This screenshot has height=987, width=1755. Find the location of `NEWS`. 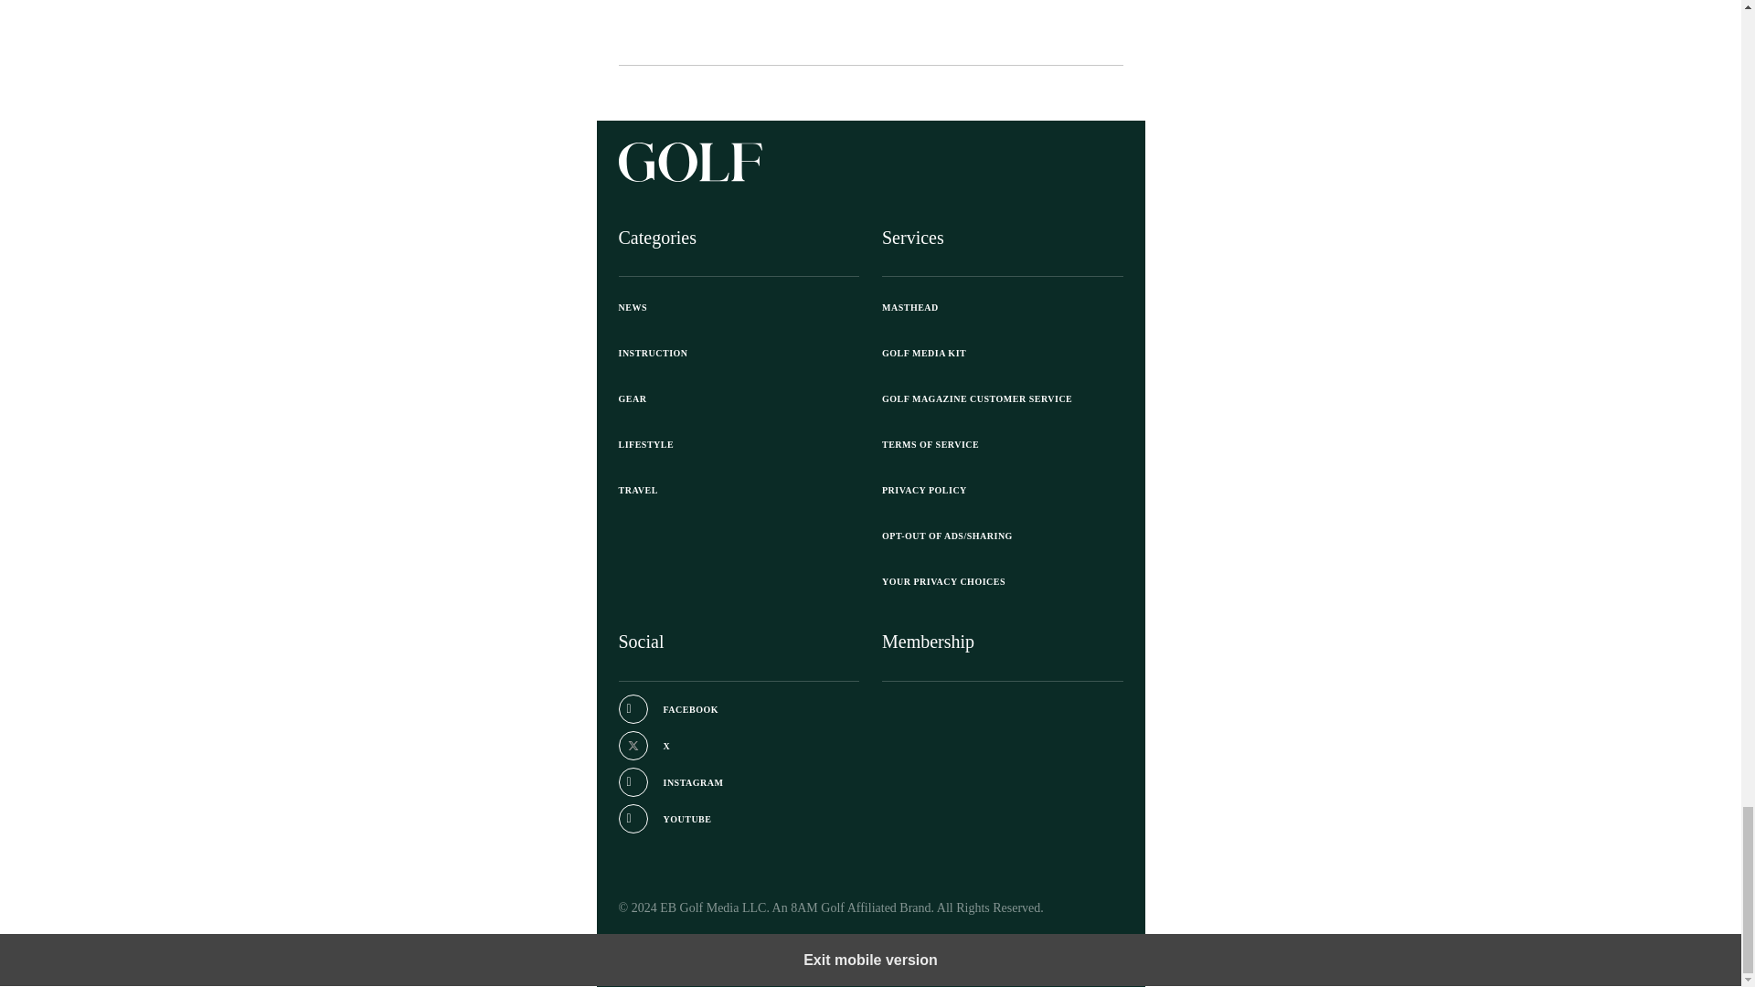

NEWS is located at coordinates (739, 307).